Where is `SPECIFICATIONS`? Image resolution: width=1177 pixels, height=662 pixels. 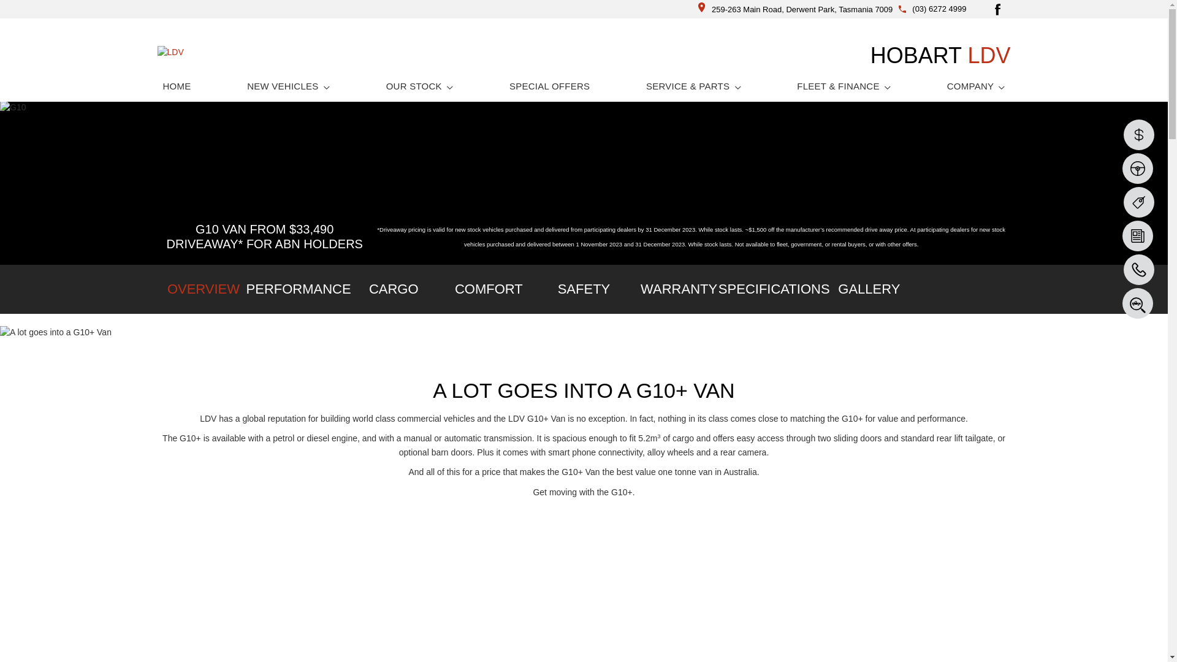
SPECIFICATIONS is located at coordinates (774, 289).